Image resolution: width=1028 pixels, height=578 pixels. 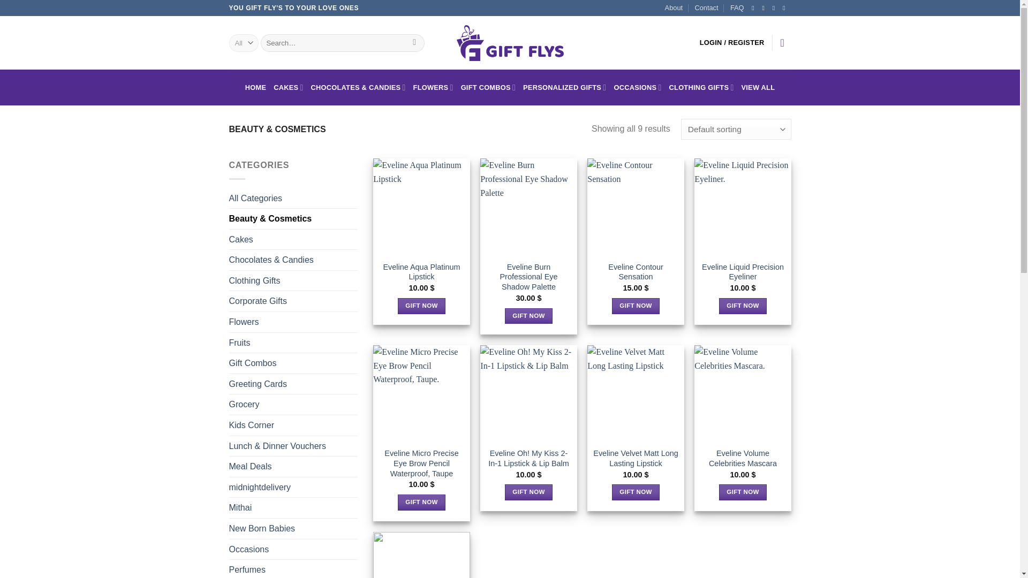 I want to click on Contact, so click(x=706, y=8).